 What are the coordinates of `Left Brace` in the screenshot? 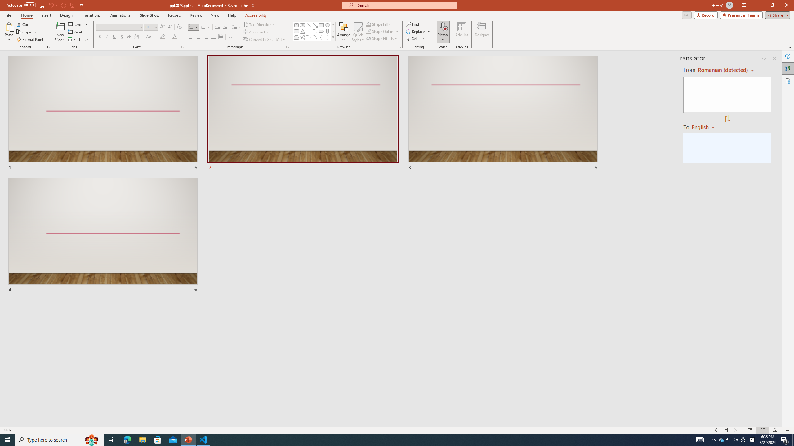 It's located at (321, 37).